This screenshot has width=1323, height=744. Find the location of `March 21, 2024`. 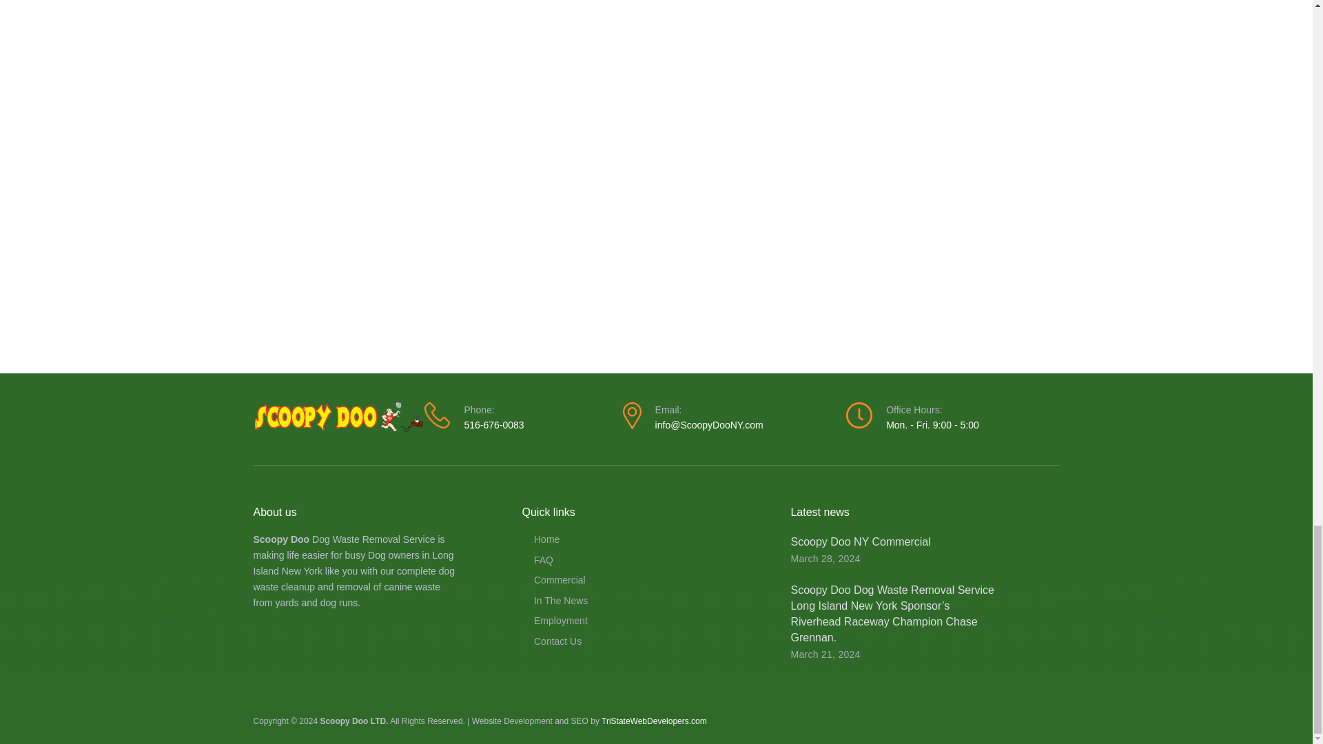

March 21, 2024 is located at coordinates (825, 654).